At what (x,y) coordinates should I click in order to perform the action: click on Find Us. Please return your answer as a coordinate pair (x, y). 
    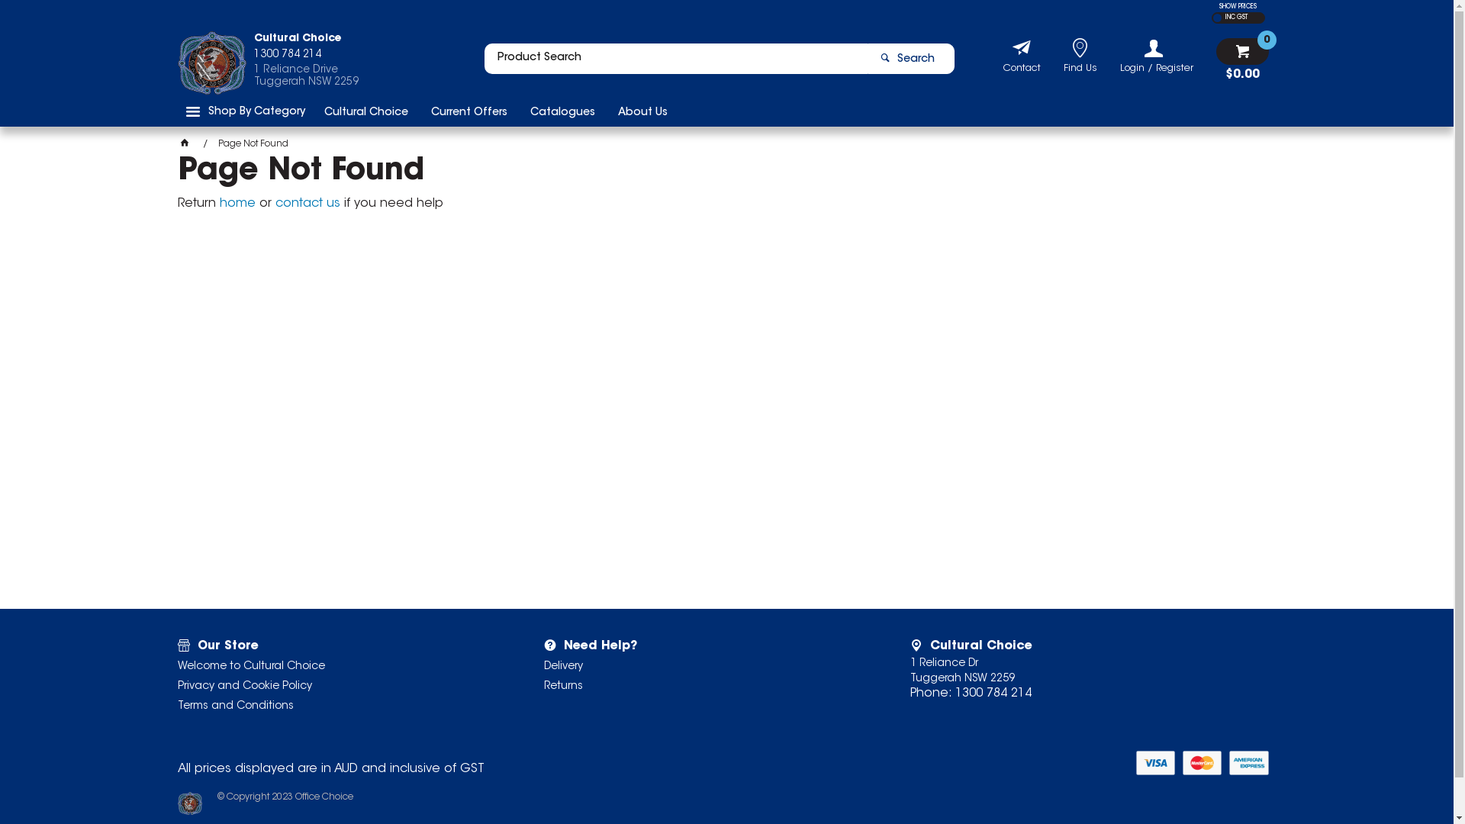
    Looking at the image, I should click on (1080, 70).